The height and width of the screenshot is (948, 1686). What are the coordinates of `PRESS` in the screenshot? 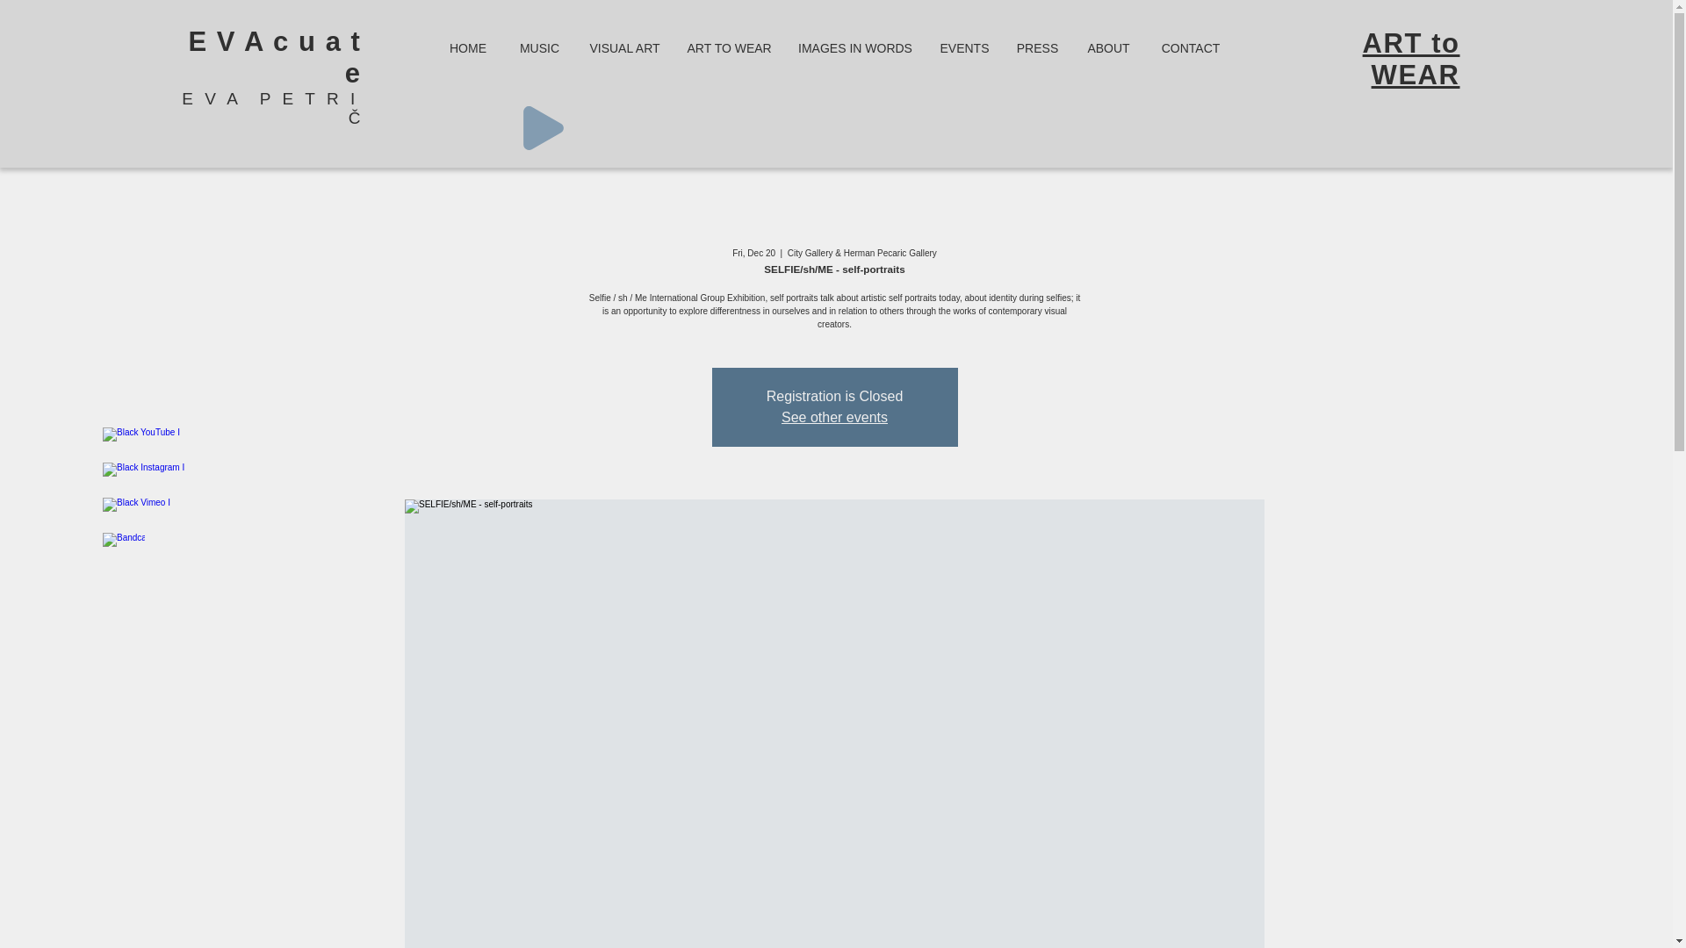 It's located at (1036, 47).